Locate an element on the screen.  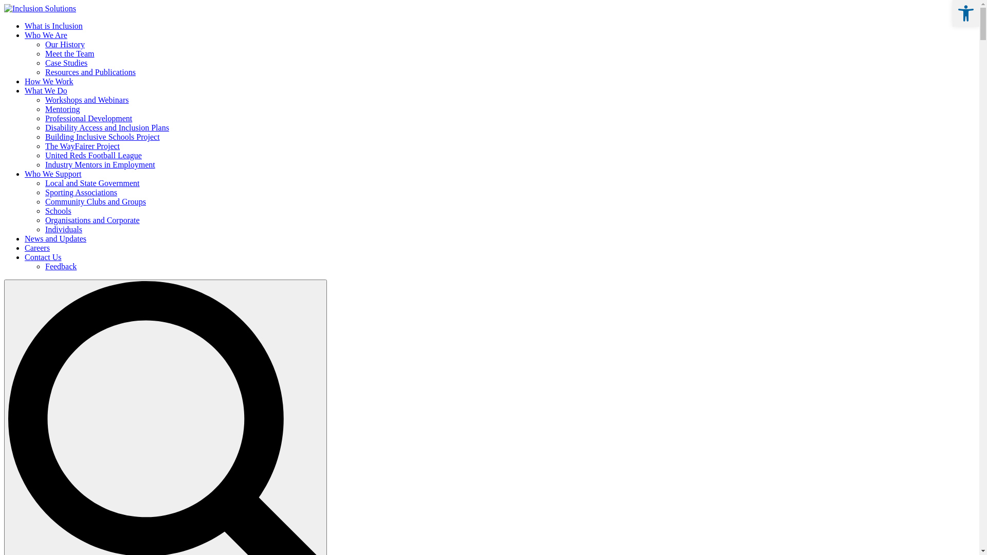
What We Do is located at coordinates (46, 90).